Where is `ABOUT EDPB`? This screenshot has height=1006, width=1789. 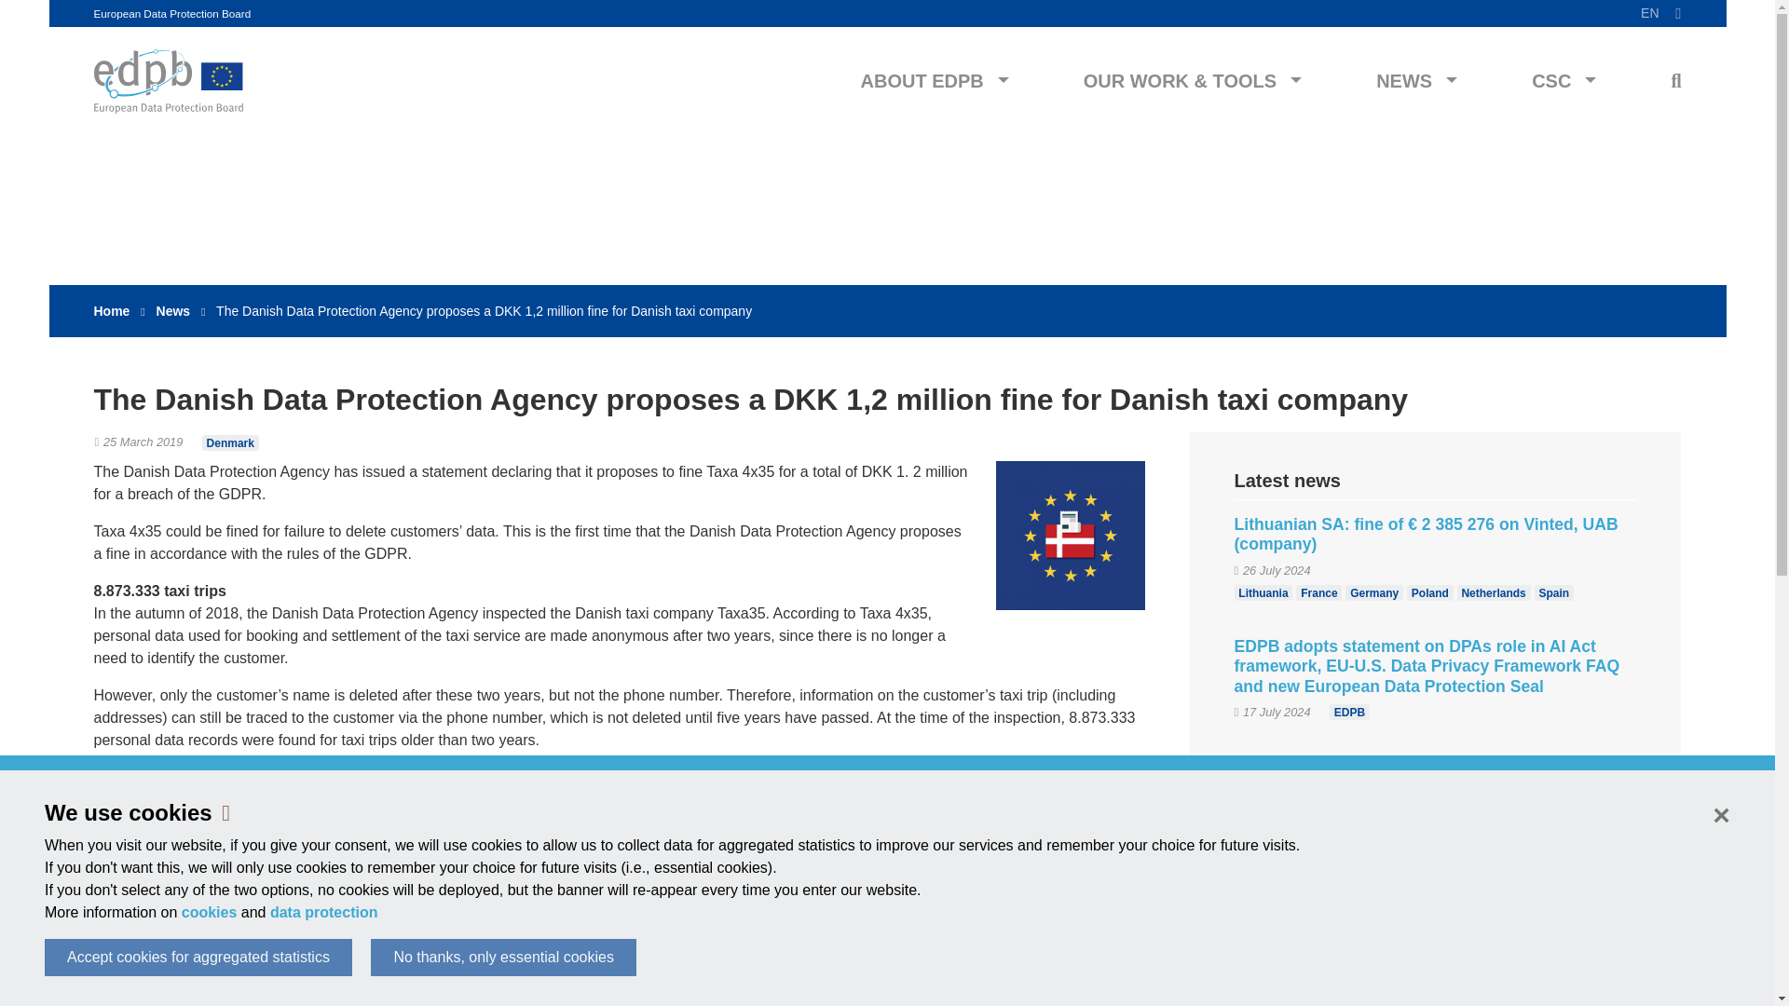
ABOUT EDPB is located at coordinates (935, 81).